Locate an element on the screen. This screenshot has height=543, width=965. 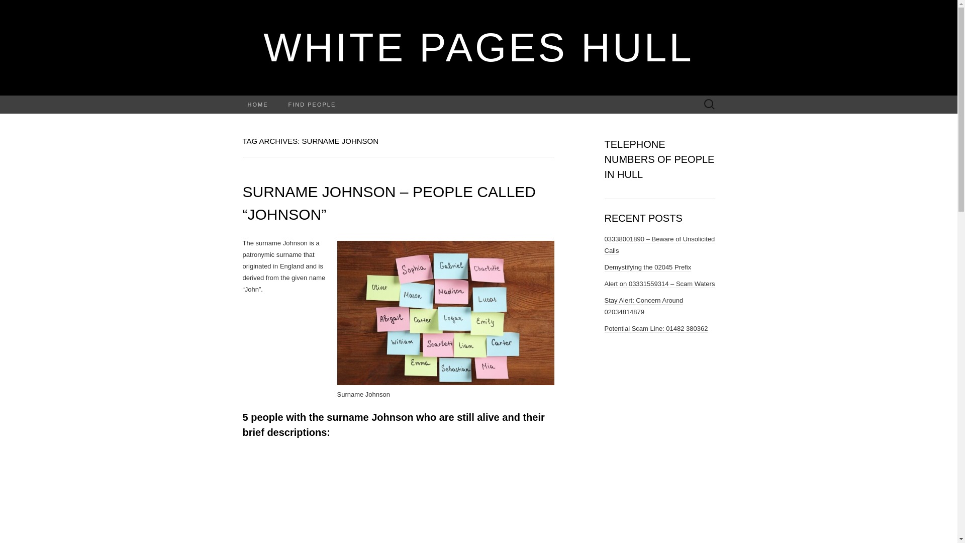
Stay Alert: Concern Around 02034814879 is located at coordinates (643, 306).